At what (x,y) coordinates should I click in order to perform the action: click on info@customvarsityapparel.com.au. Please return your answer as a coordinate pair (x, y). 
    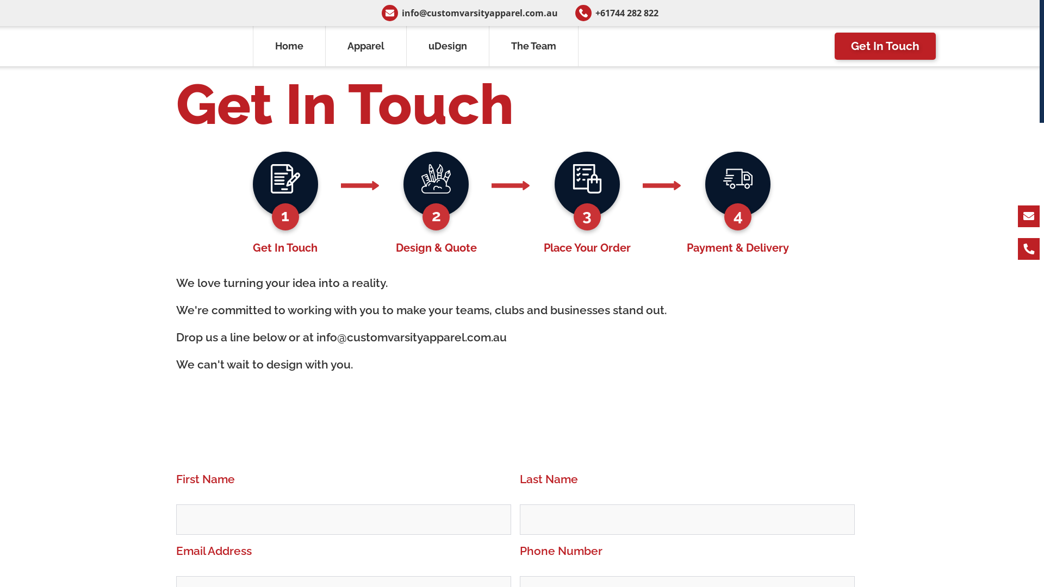
    Looking at the image, I should click on (470, 13).